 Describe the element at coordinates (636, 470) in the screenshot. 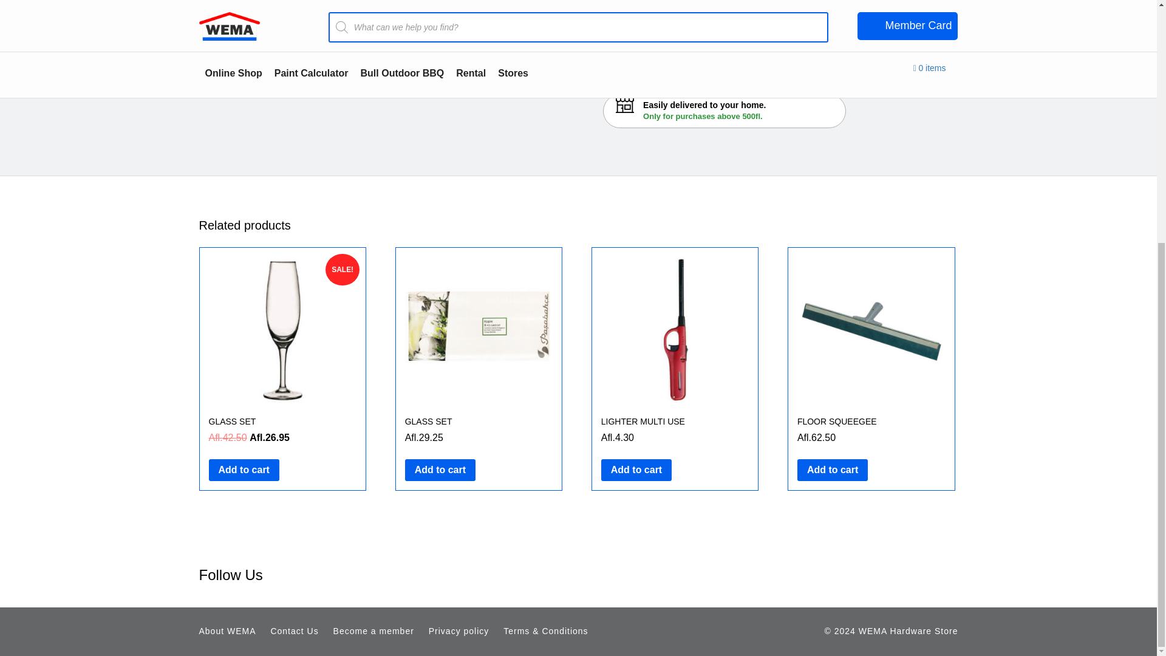

I see `Add to cart` at that location.